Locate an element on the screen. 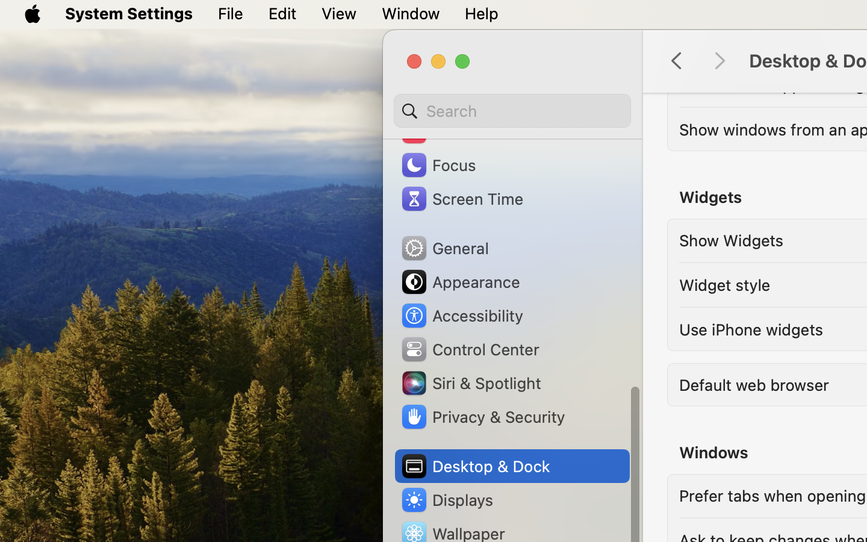 The width and height of the screenshot is (867, 542). Focus is located at coordinates (438, 165).